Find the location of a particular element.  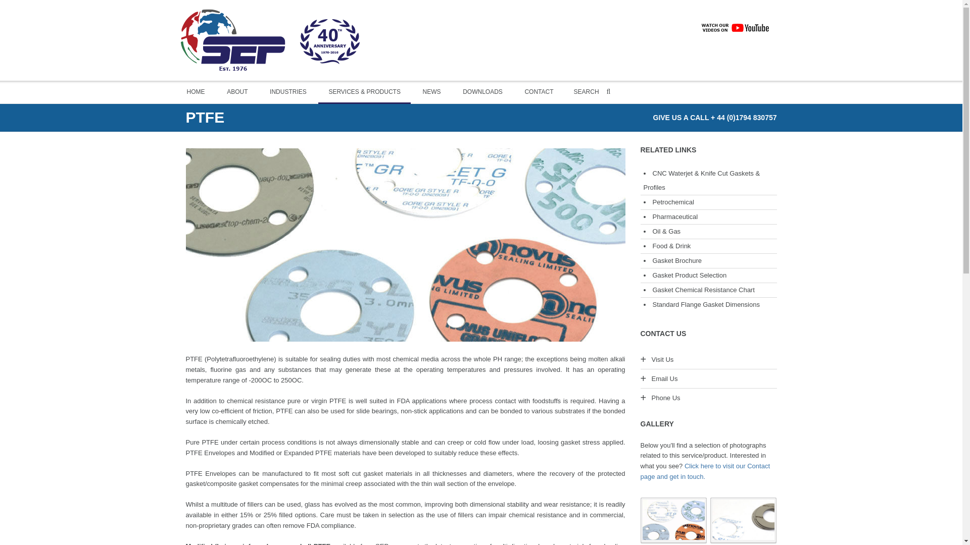

DOWNLOADS is located at coordinates (483, 92).